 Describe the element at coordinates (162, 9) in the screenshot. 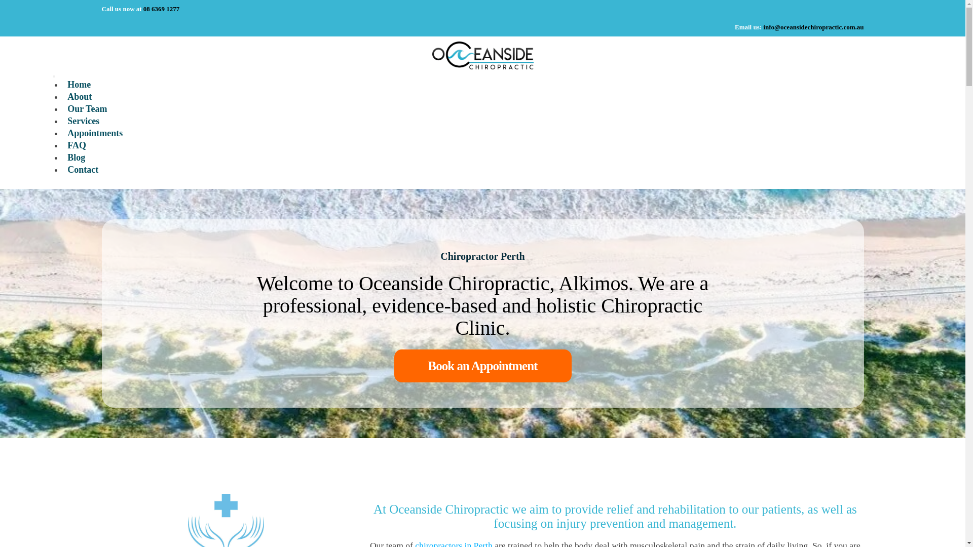

I see `08 6369 1277` at that location.